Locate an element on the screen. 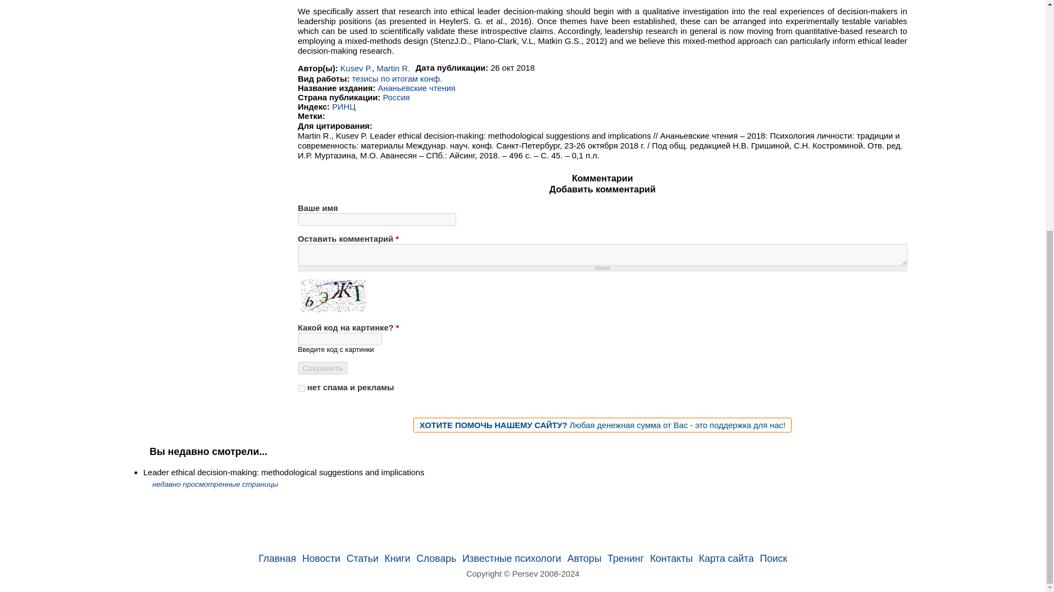  1 is located at coordinates (301, 387).